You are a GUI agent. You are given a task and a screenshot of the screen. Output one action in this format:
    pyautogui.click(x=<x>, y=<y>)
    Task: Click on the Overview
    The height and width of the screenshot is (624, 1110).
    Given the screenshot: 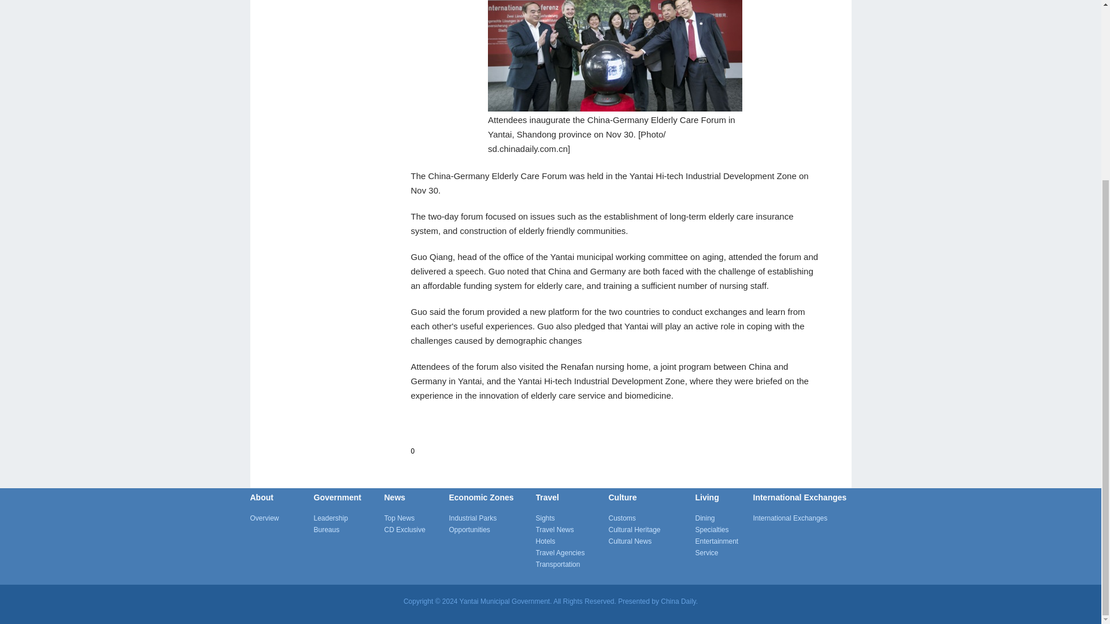 What is the action you would take?
    pyautogui.click(x=281, y=518)
    